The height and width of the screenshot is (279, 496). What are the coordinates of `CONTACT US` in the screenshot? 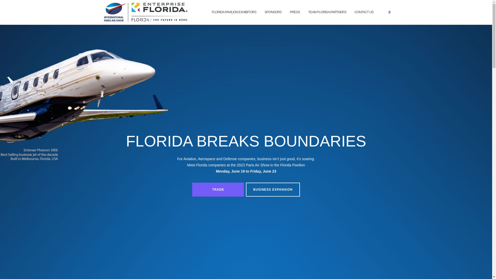 It's located at (364, 12).